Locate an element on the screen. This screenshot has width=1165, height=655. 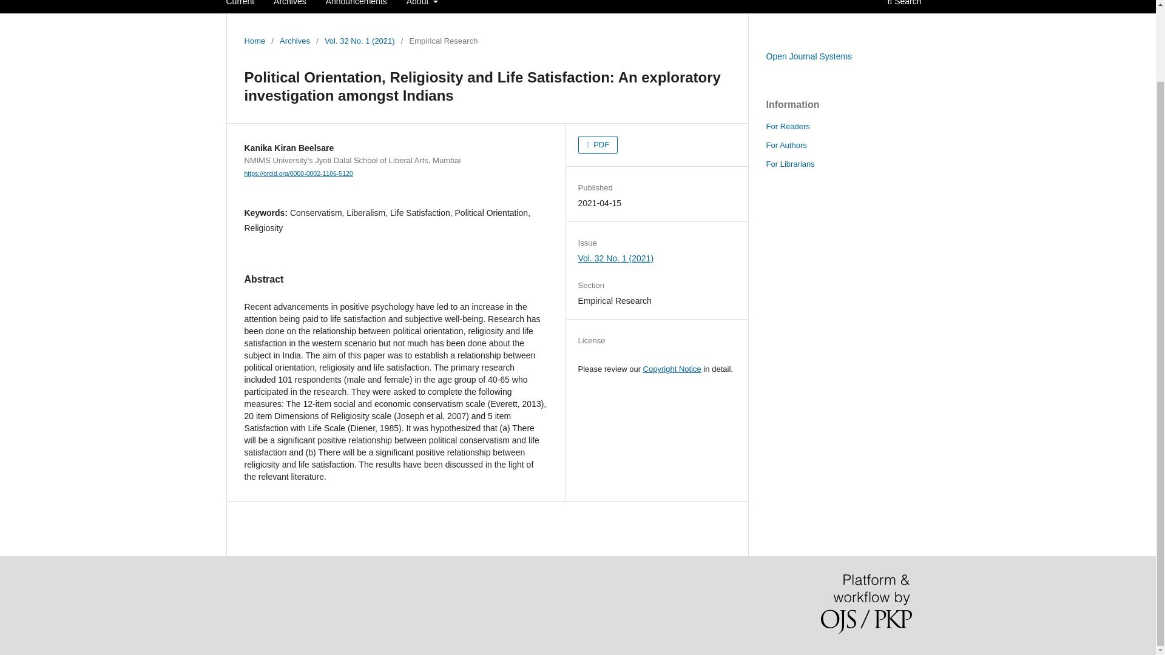
Copyright Notice is located at coordinates (672, 369).